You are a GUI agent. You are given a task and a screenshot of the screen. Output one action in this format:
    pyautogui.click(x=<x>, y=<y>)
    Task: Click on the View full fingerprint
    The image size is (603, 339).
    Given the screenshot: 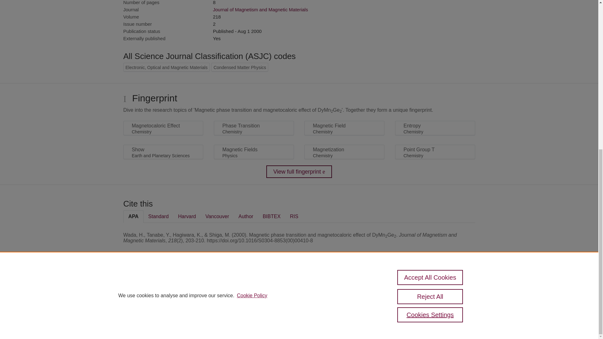 What is the action you would take?
    pyautogui.click(x=299, y=172)
    